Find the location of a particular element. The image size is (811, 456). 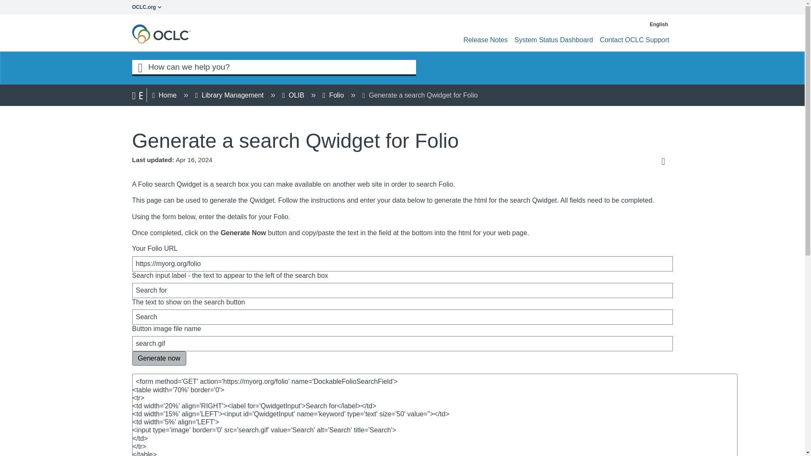

OLIB is located at coordinates (294, 95).